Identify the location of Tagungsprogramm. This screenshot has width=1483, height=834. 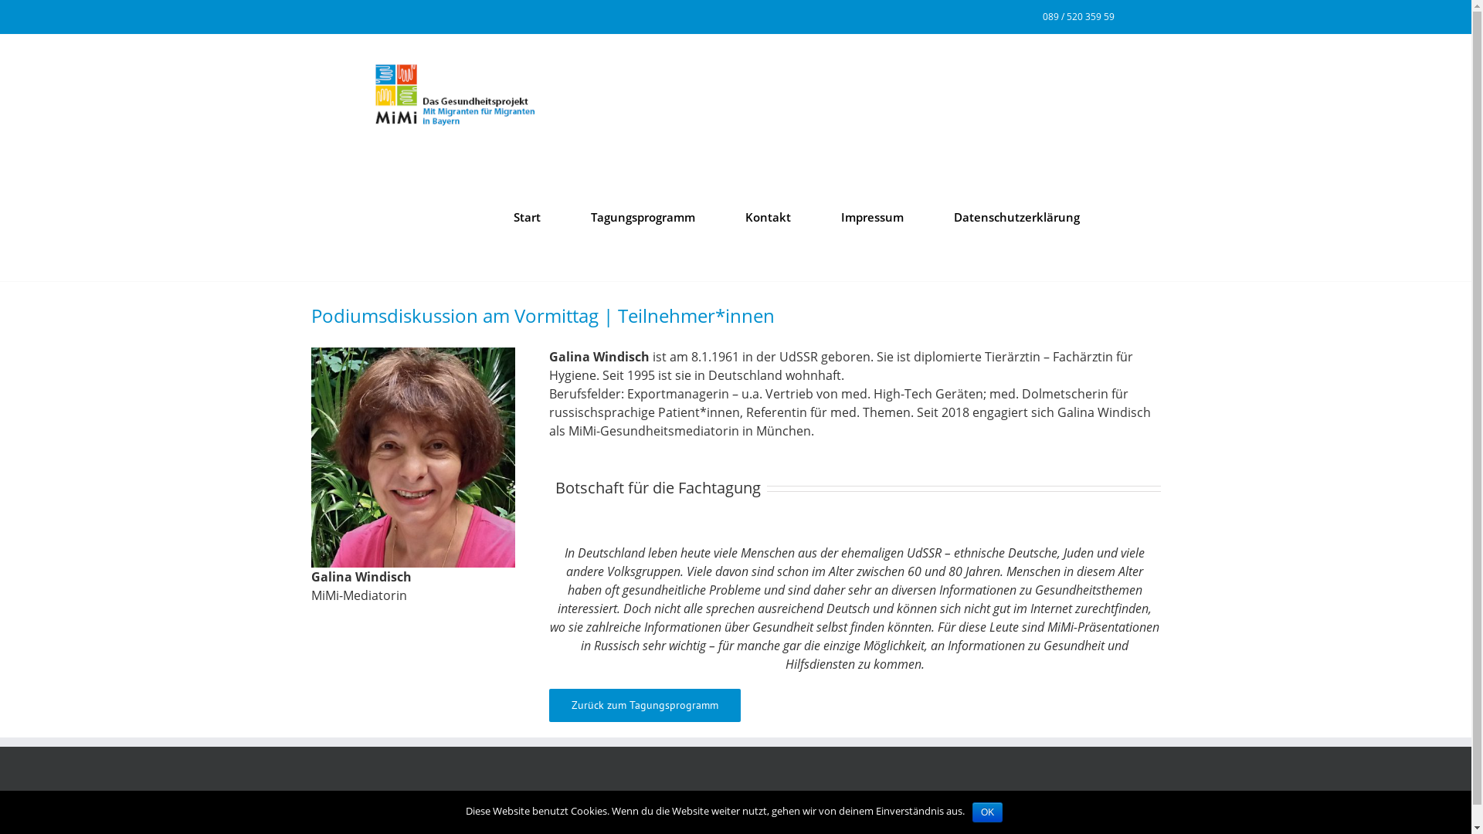
(643, 218).